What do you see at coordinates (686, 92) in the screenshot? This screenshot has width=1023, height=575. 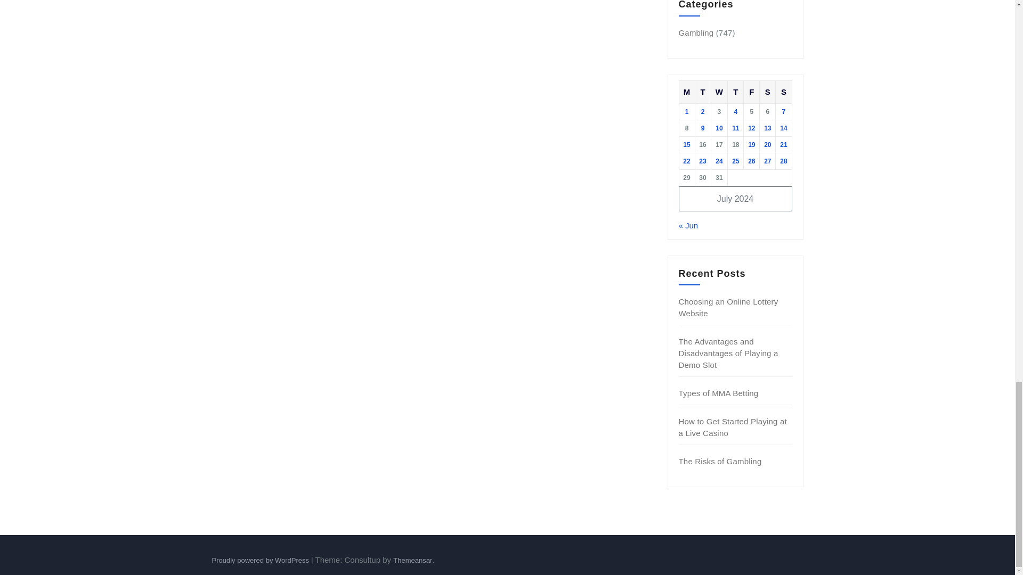 I see `Monday` at bounding box center [686, 92].